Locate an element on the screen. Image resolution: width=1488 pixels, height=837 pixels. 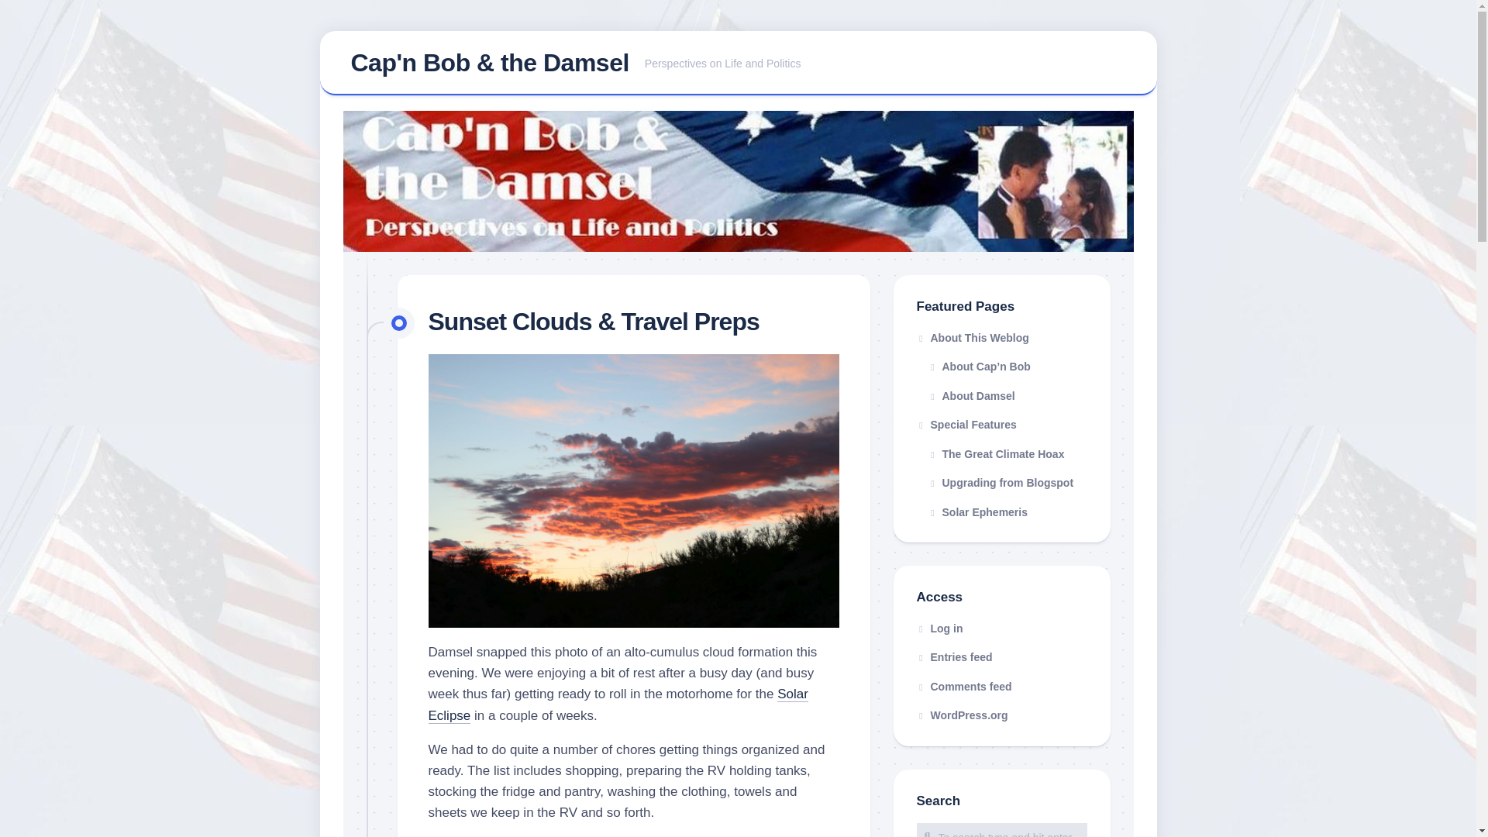
Solar Eclipse is located at coordinates (618, 704).